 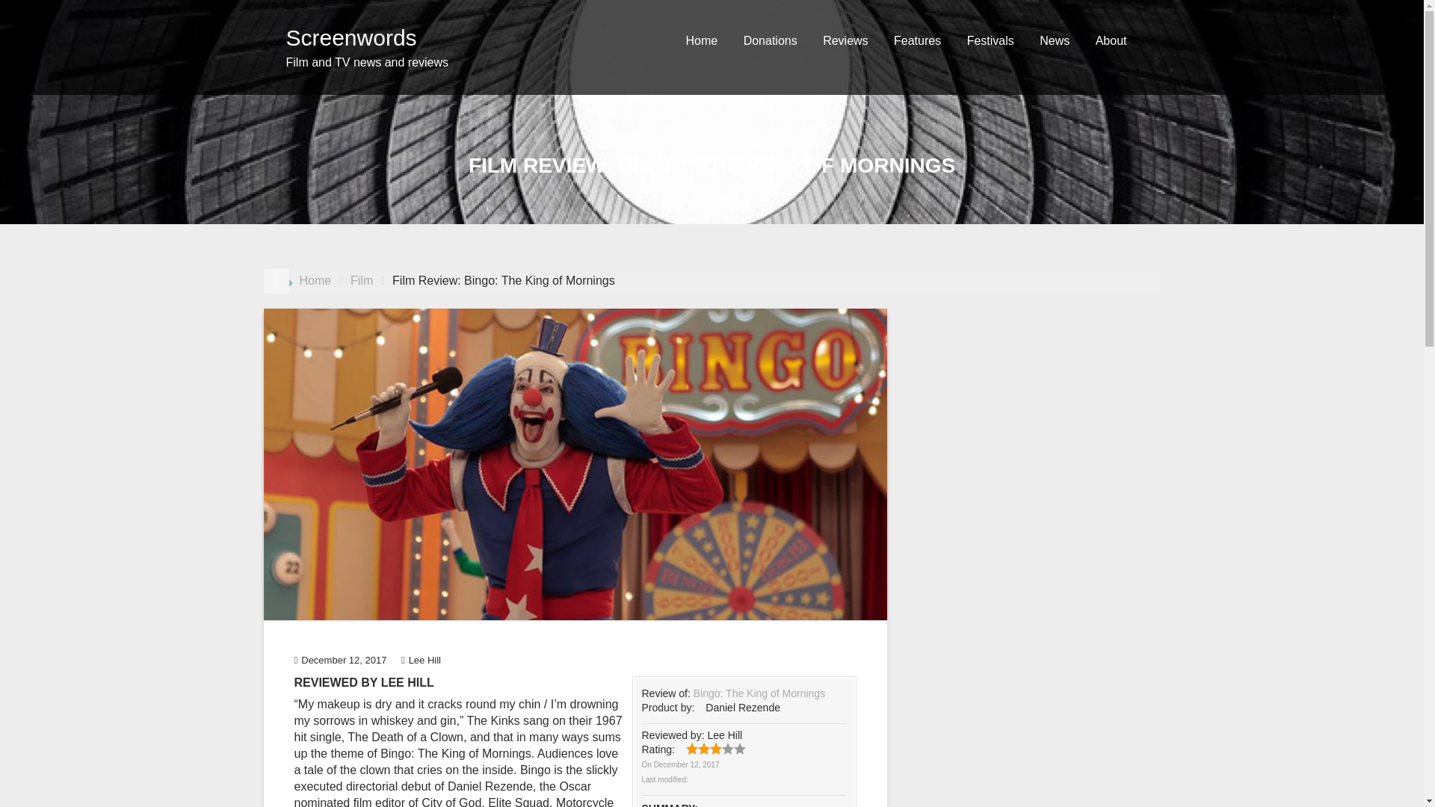 What do you see at coordinates (1111, 40) in the screenshot?
I see `About` at bounding box center [1111, 40].